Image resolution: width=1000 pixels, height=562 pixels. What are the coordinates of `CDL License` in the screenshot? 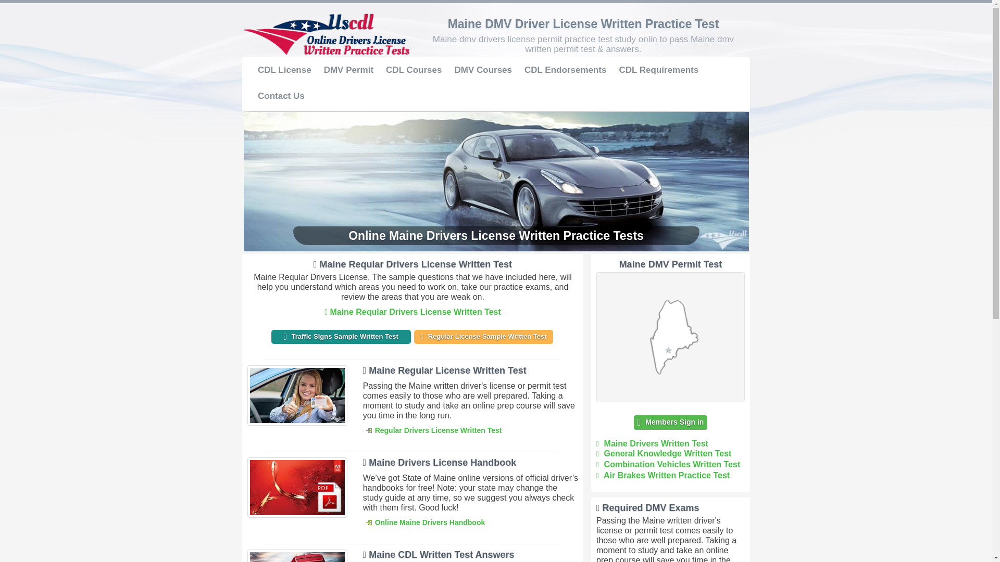 It's located at (284, 70).